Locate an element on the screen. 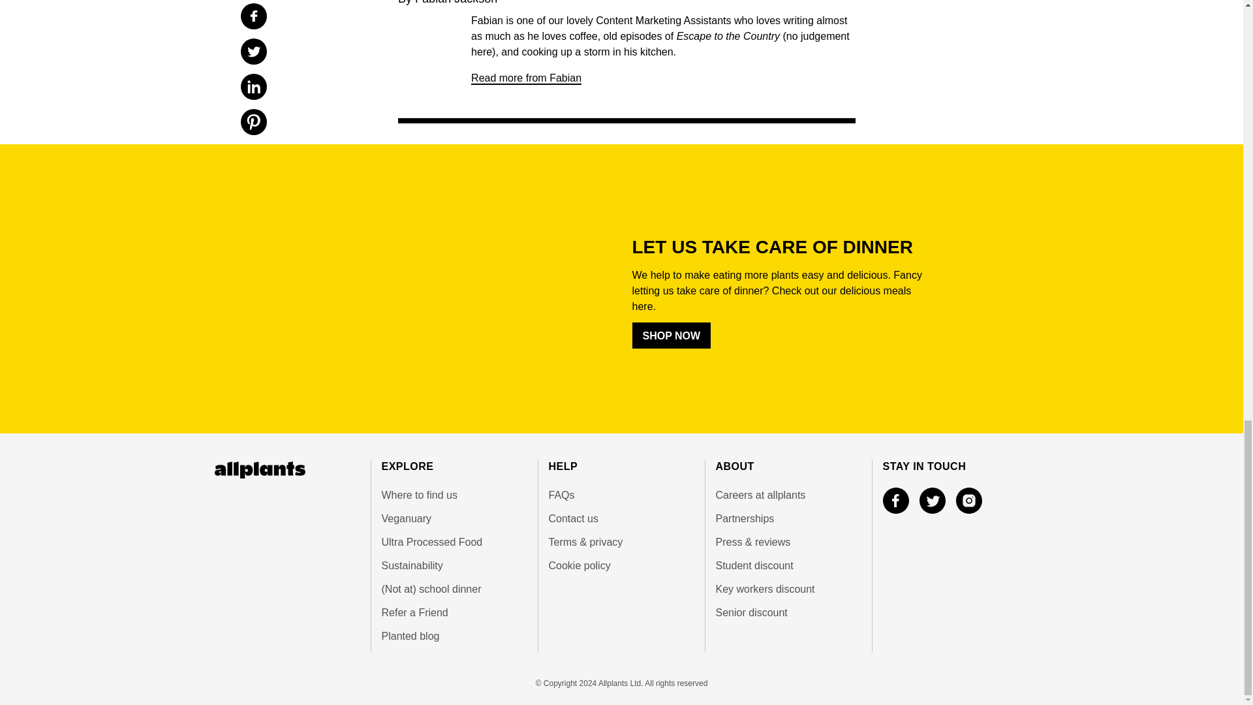 This screenshot has height=705, width=1253. Student discount is located at coordinates (788, 566).